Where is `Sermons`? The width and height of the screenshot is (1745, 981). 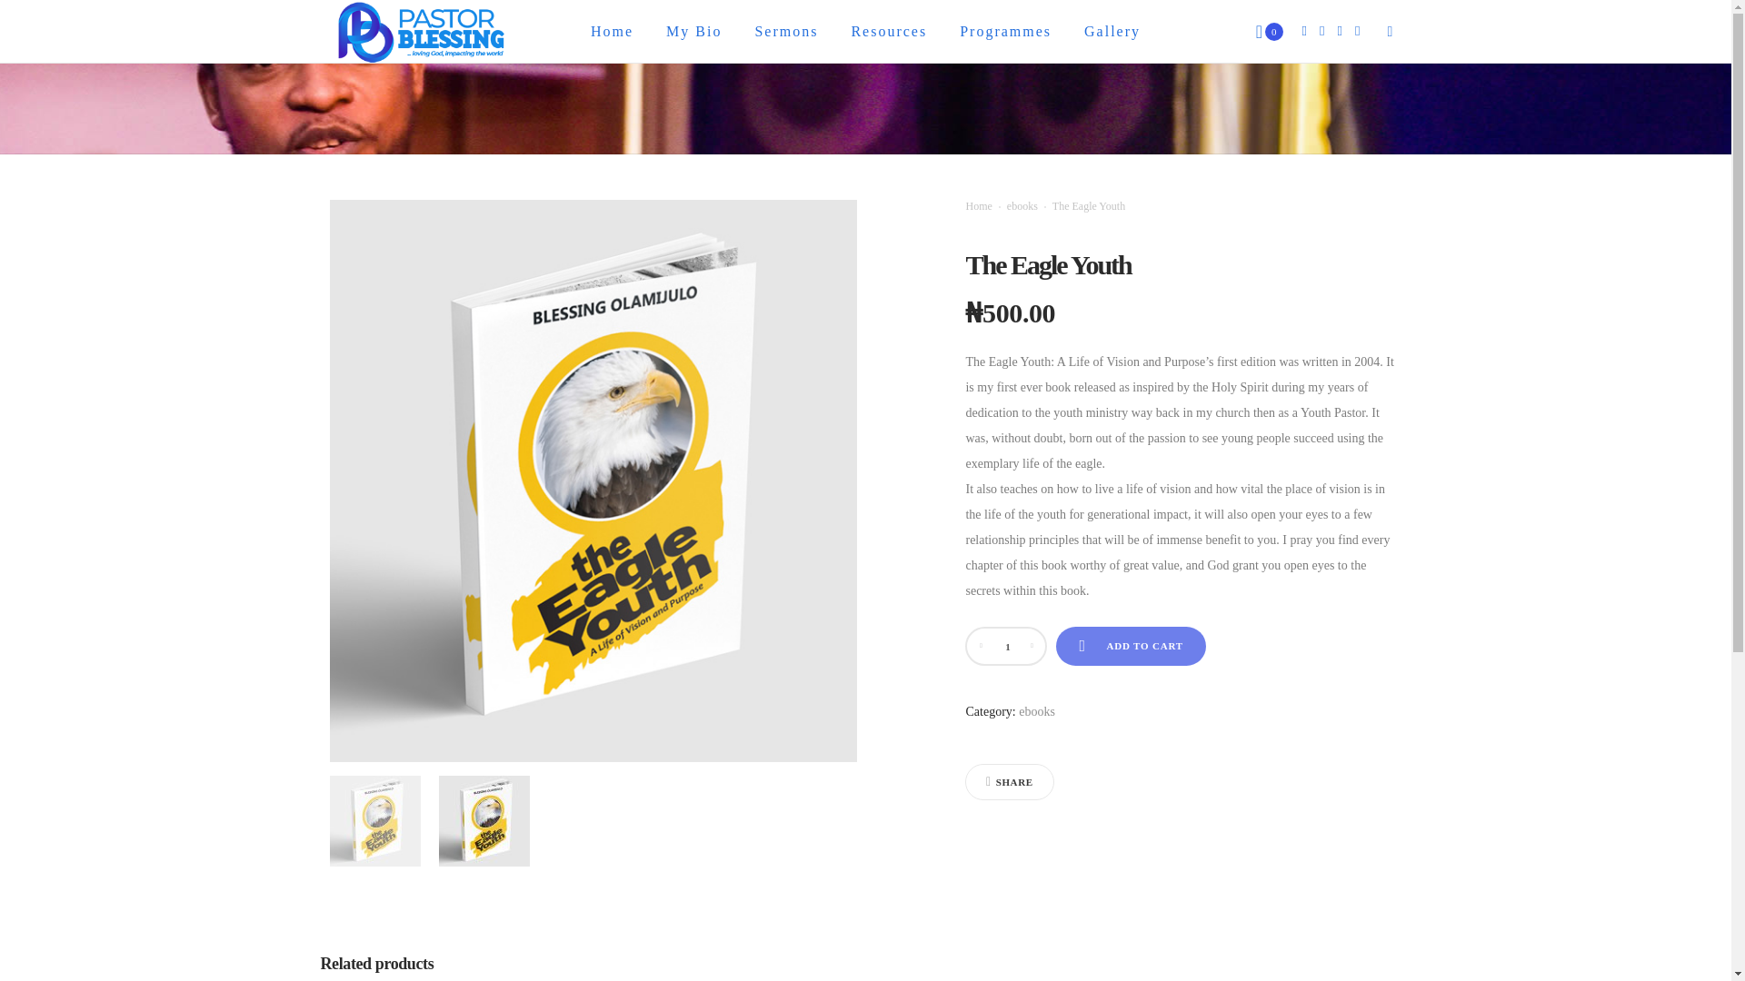 Sermons is located at coordinates (785, 31).